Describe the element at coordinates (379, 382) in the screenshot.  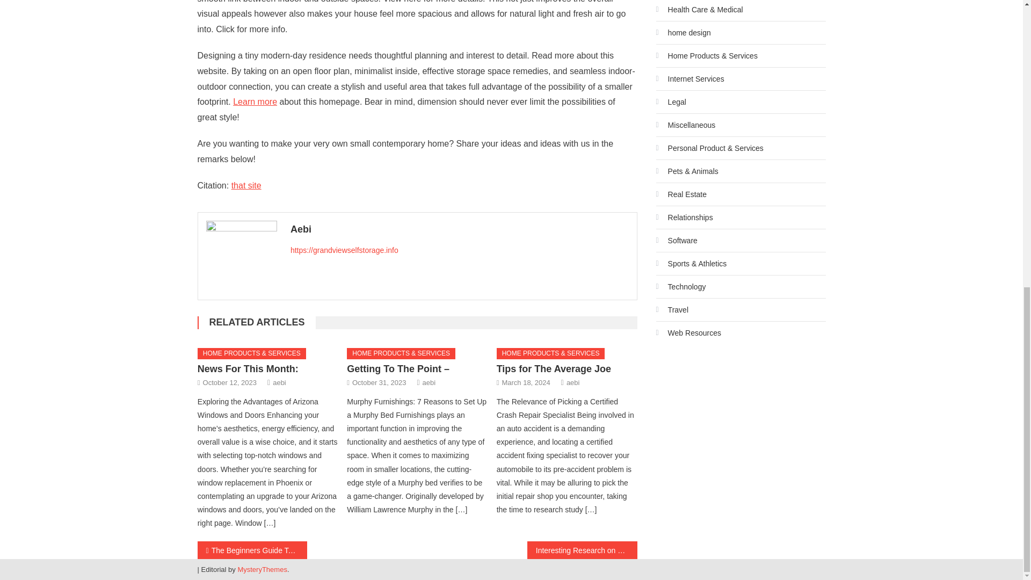
I see `October 31, 2023` at that location.